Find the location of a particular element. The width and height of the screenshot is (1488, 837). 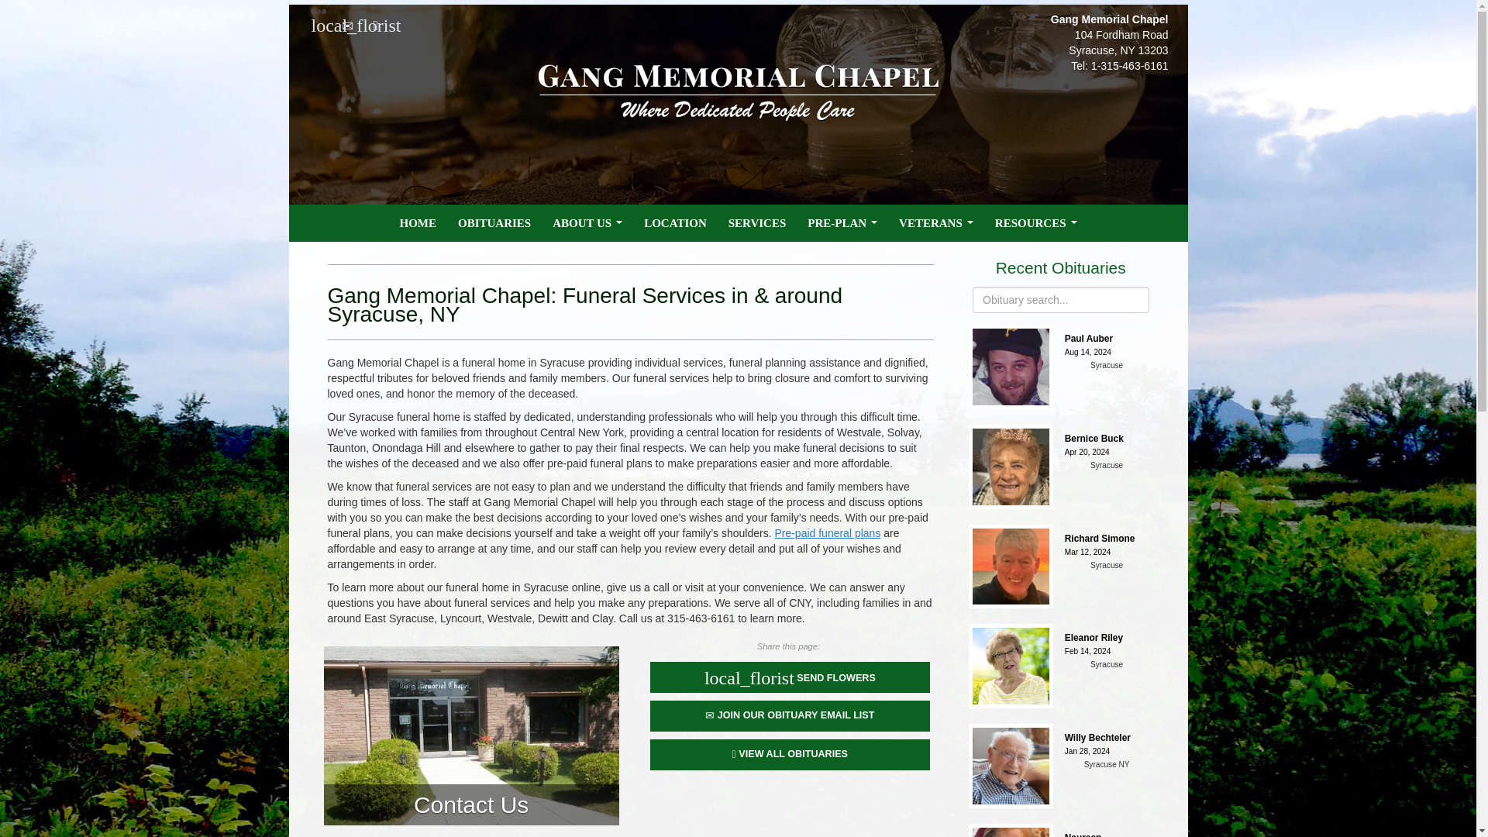

SERVICES is located at coordinates (757, 223).